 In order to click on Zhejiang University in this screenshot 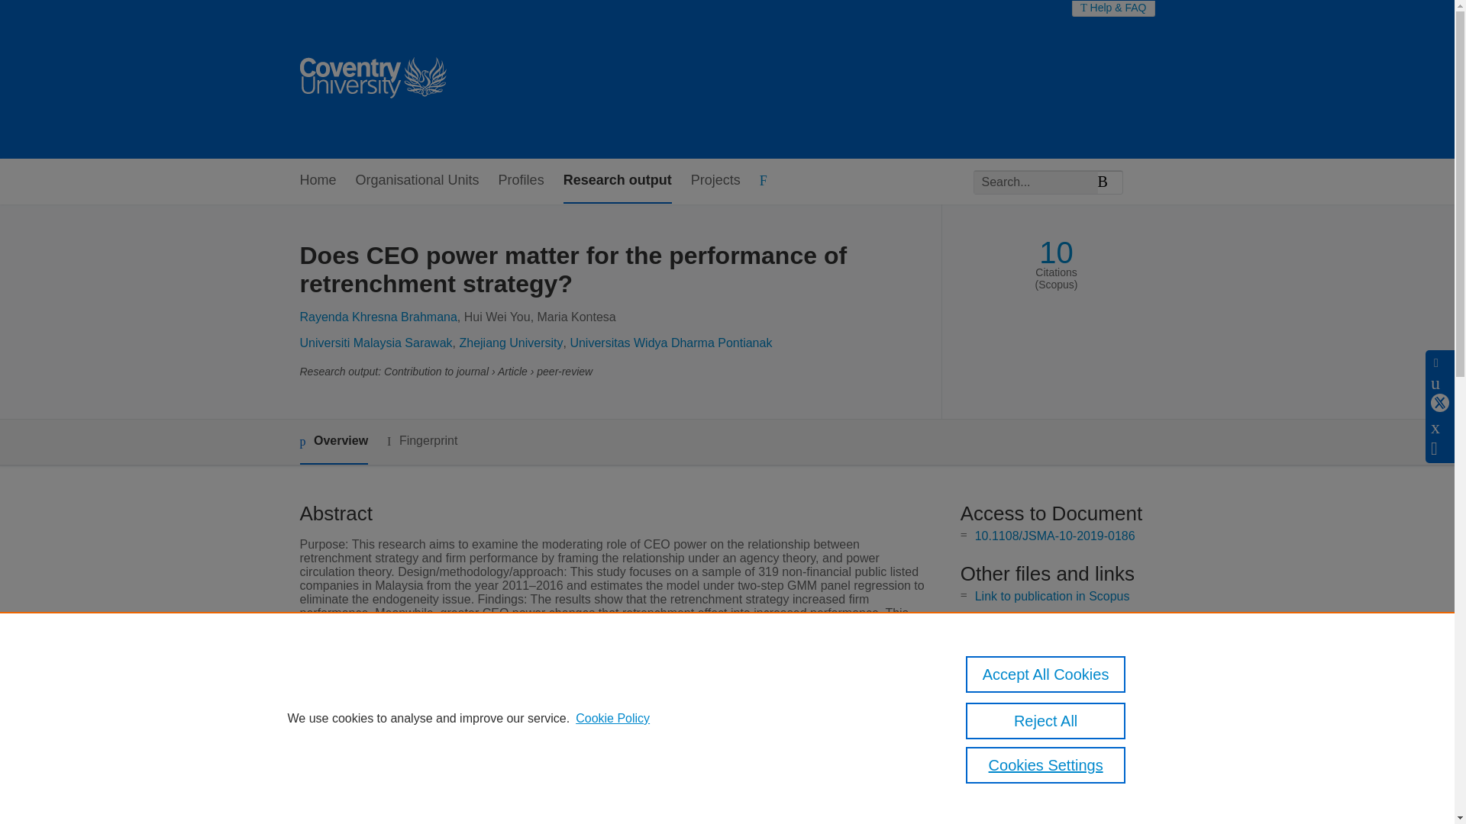, I will do `click(510, 342)`.